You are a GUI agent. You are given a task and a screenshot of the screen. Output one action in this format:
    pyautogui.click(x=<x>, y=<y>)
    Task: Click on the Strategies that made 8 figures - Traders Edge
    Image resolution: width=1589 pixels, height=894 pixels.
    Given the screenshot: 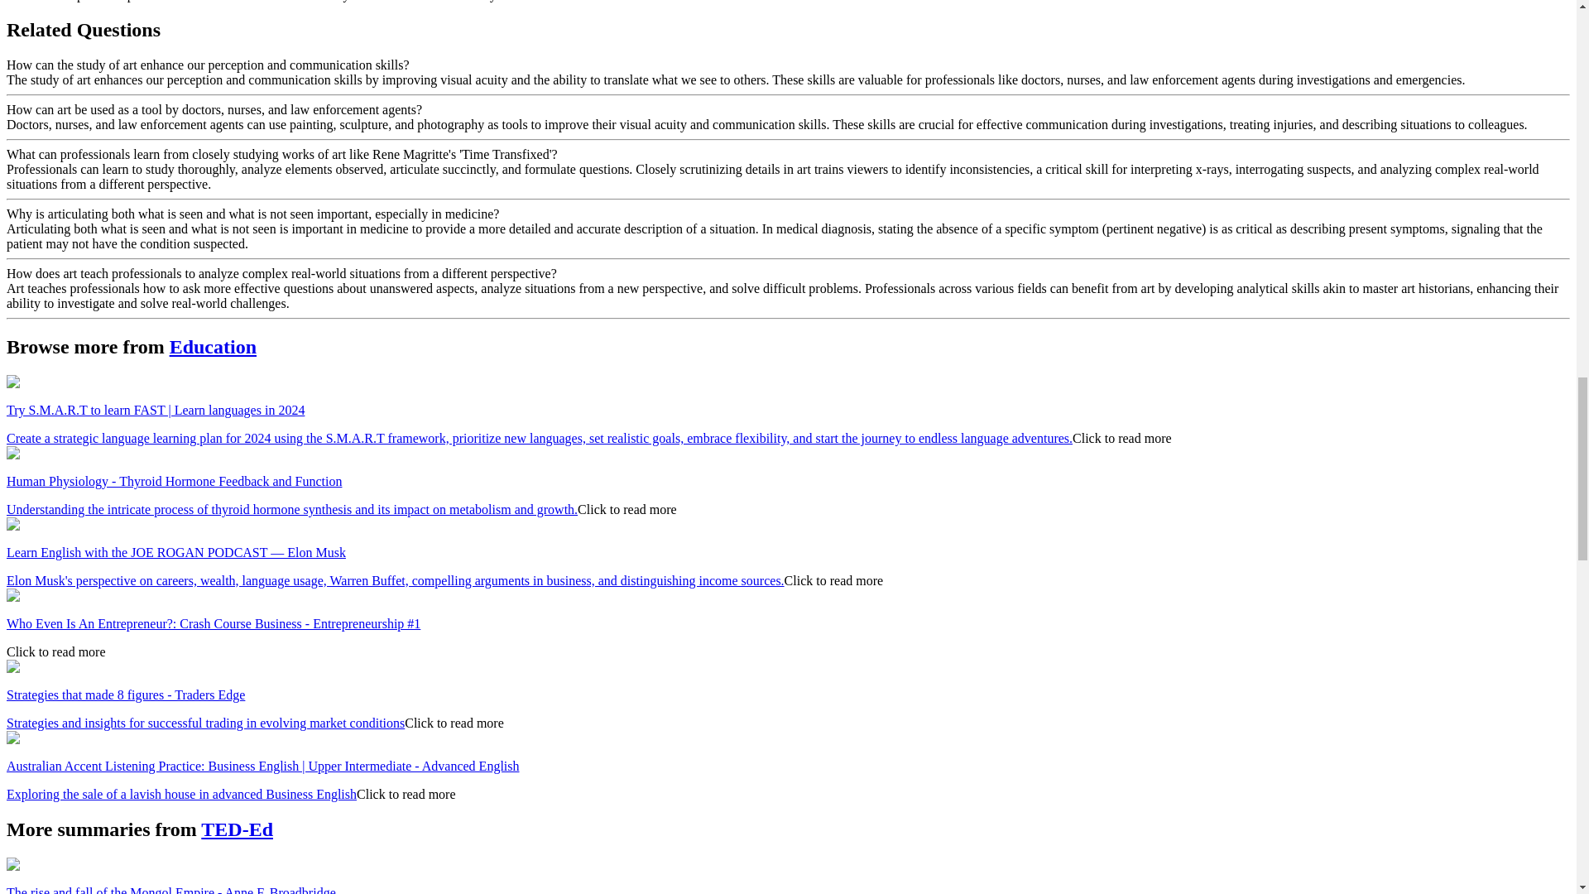 What is the action you would take?
    pyautogui.click(x=125, y=694)
    